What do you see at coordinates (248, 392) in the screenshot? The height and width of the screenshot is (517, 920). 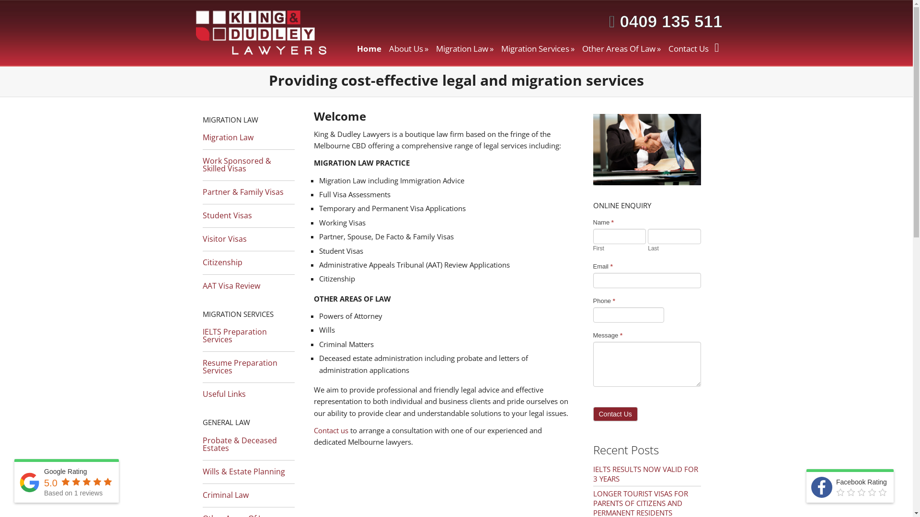 I see `Useful Links` at bounding box center [248, 392].